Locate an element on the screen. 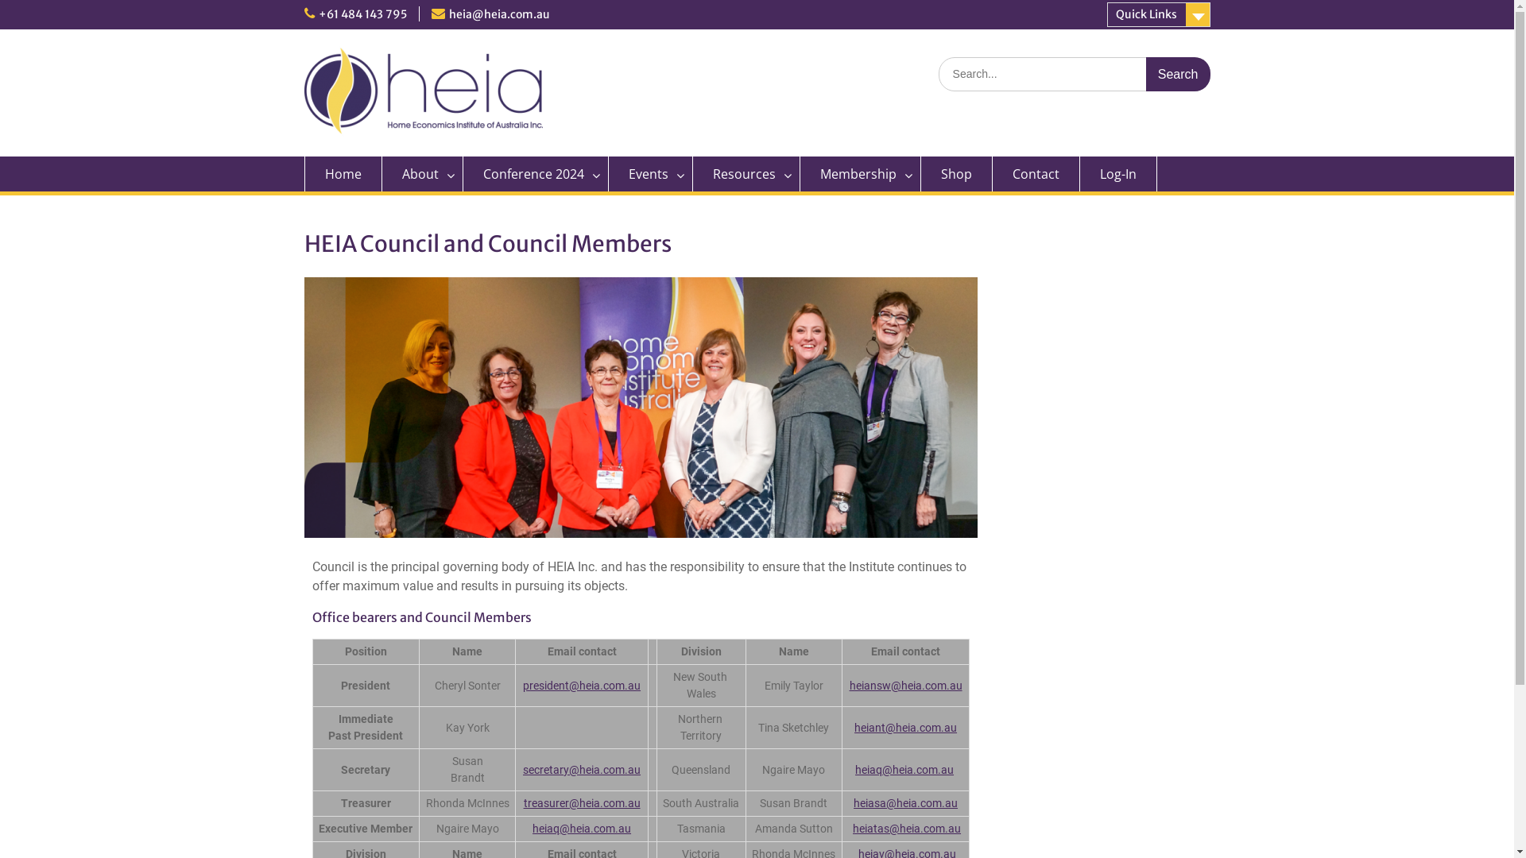  heiaq@heia.com.au is located at coordinates (904, 770).